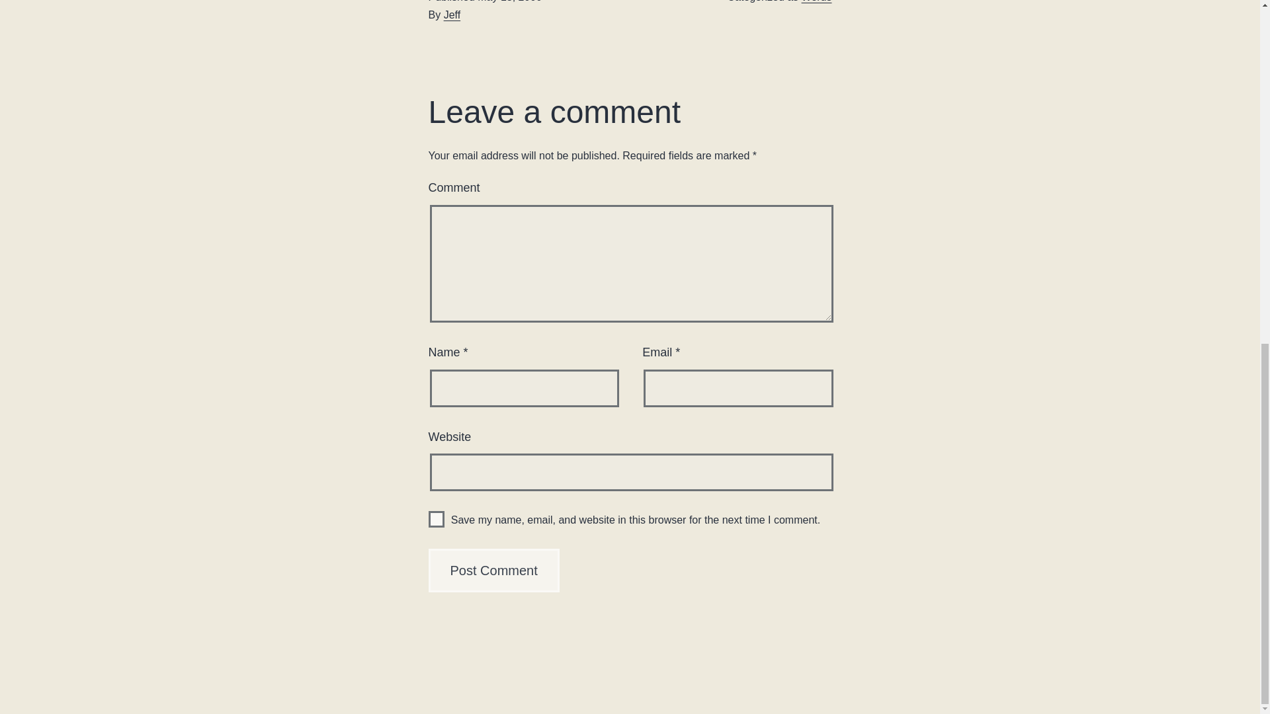 The width and height of the screenshot is (1270, 714). Describe the element at coordinates (437, 520) in the screenshot. I see `yes` at that location.